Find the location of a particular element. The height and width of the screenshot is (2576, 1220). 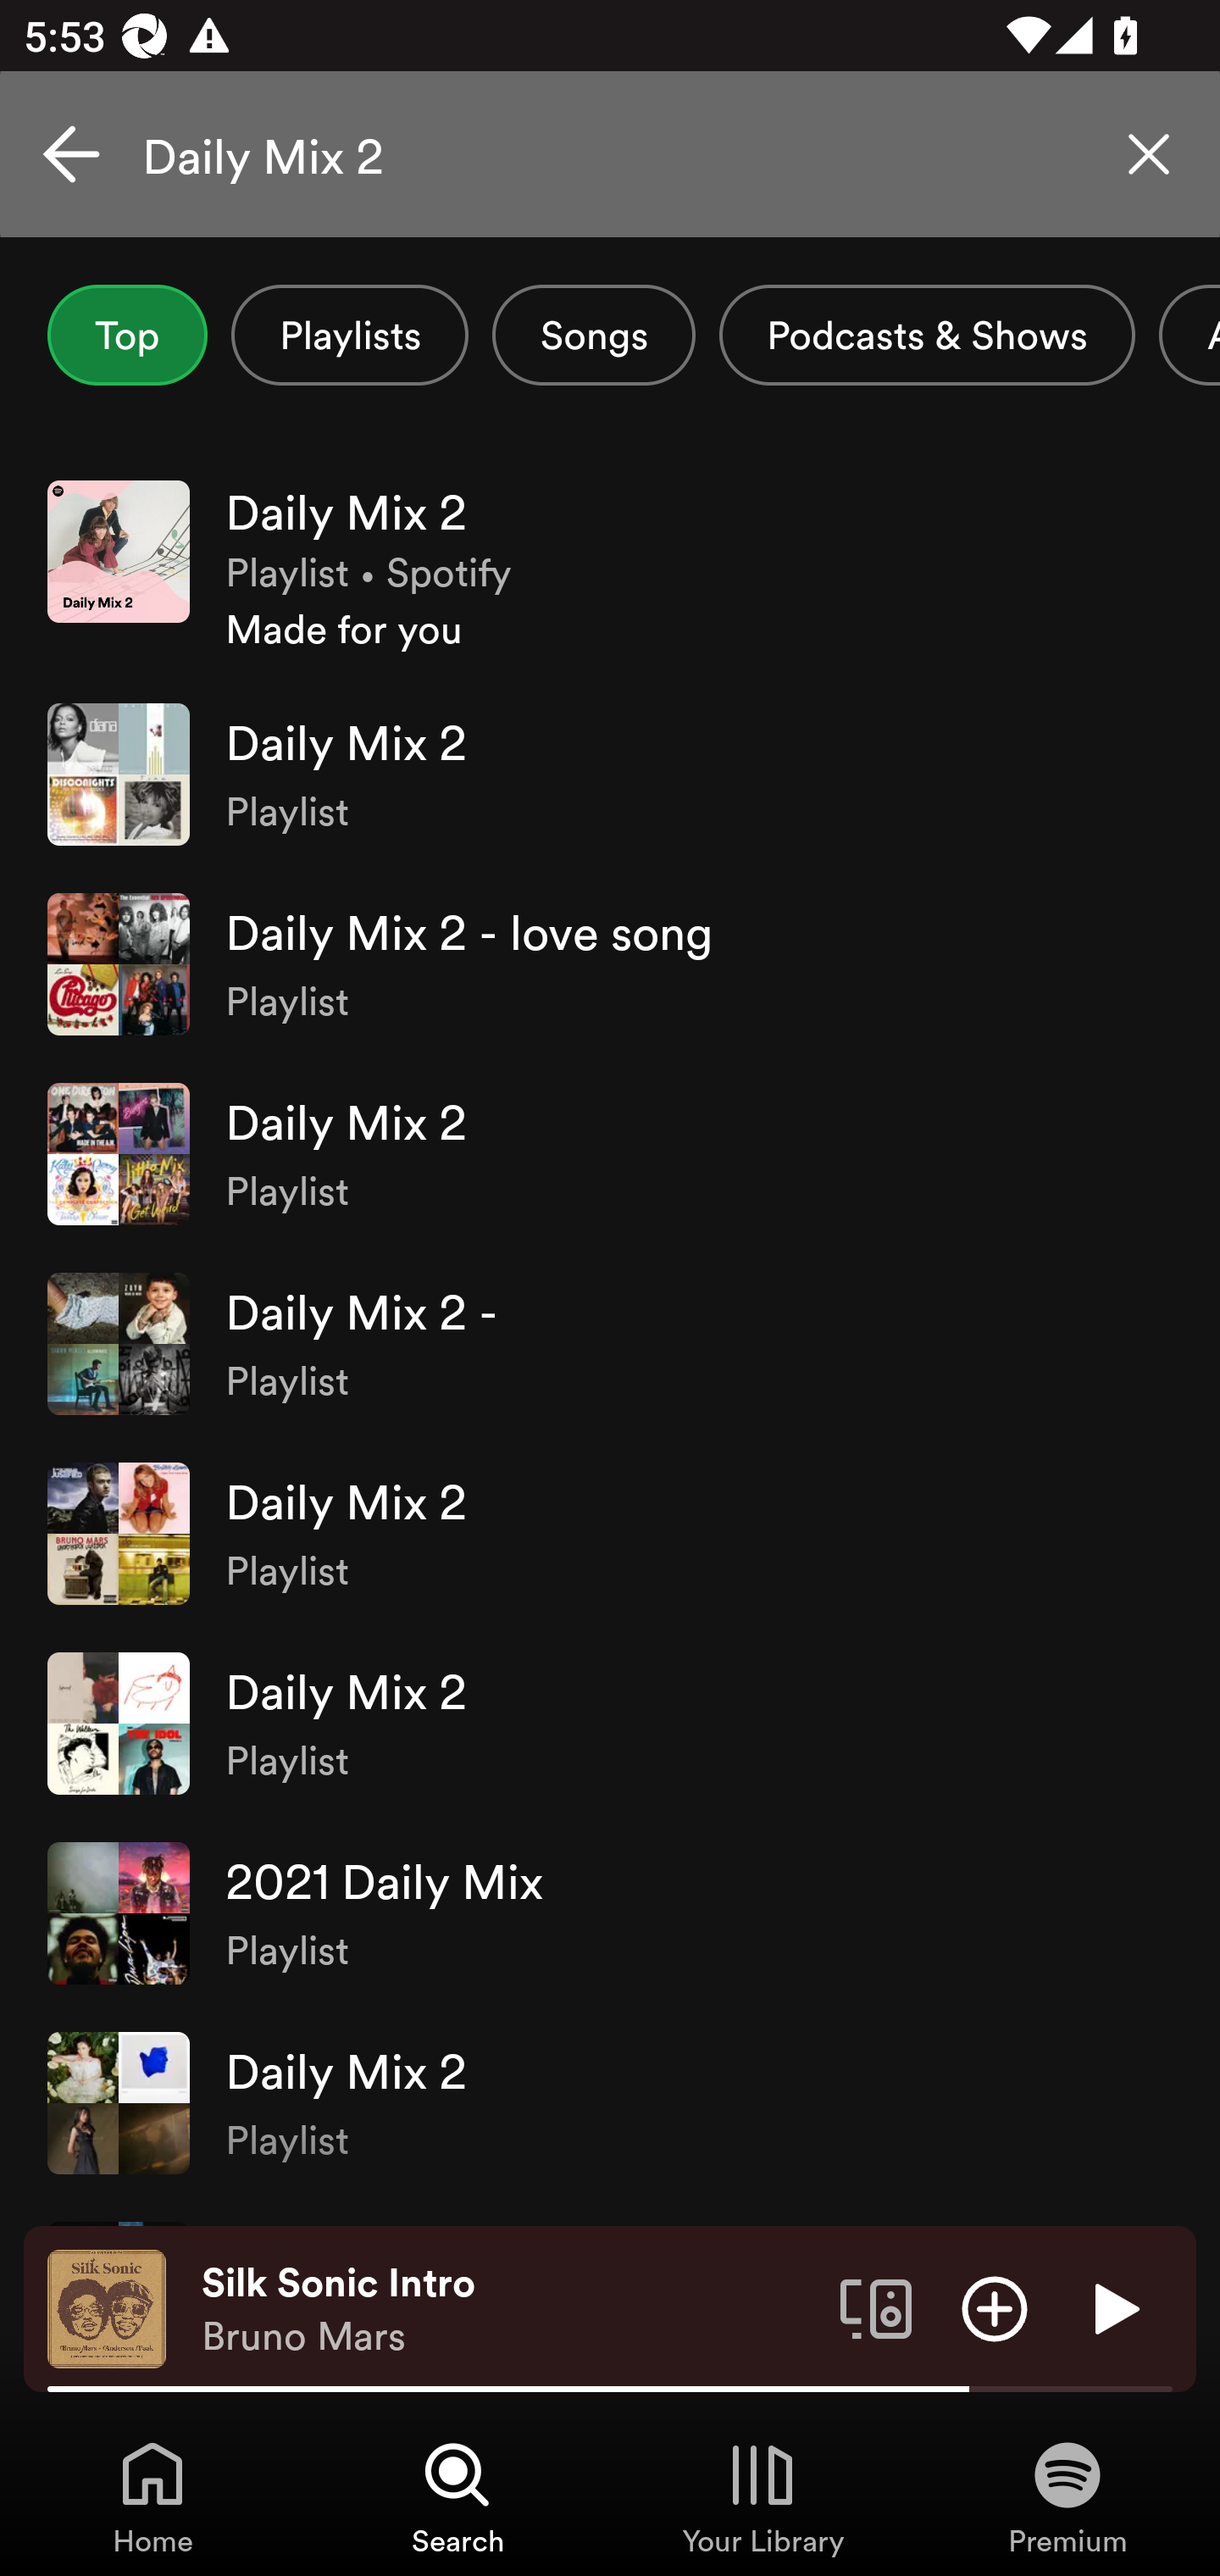

Play is located at coordinates (1113, 2307).